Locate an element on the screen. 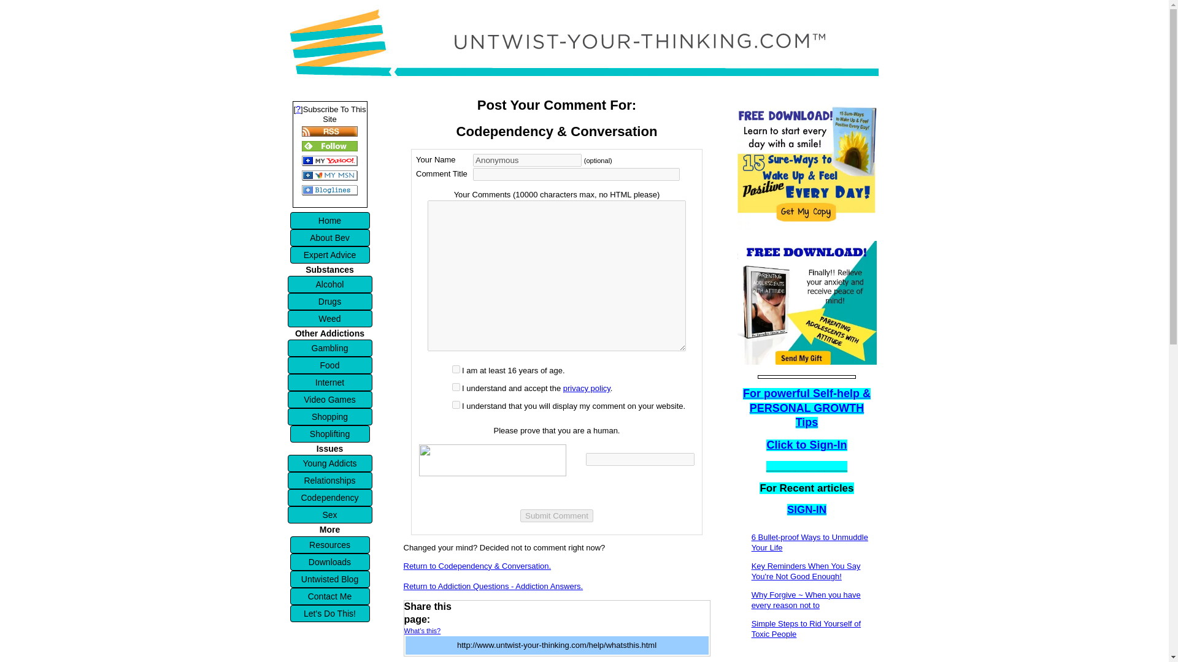 This screenshot has width=1178, height=662. Weed is located at coordinates (329, 319).